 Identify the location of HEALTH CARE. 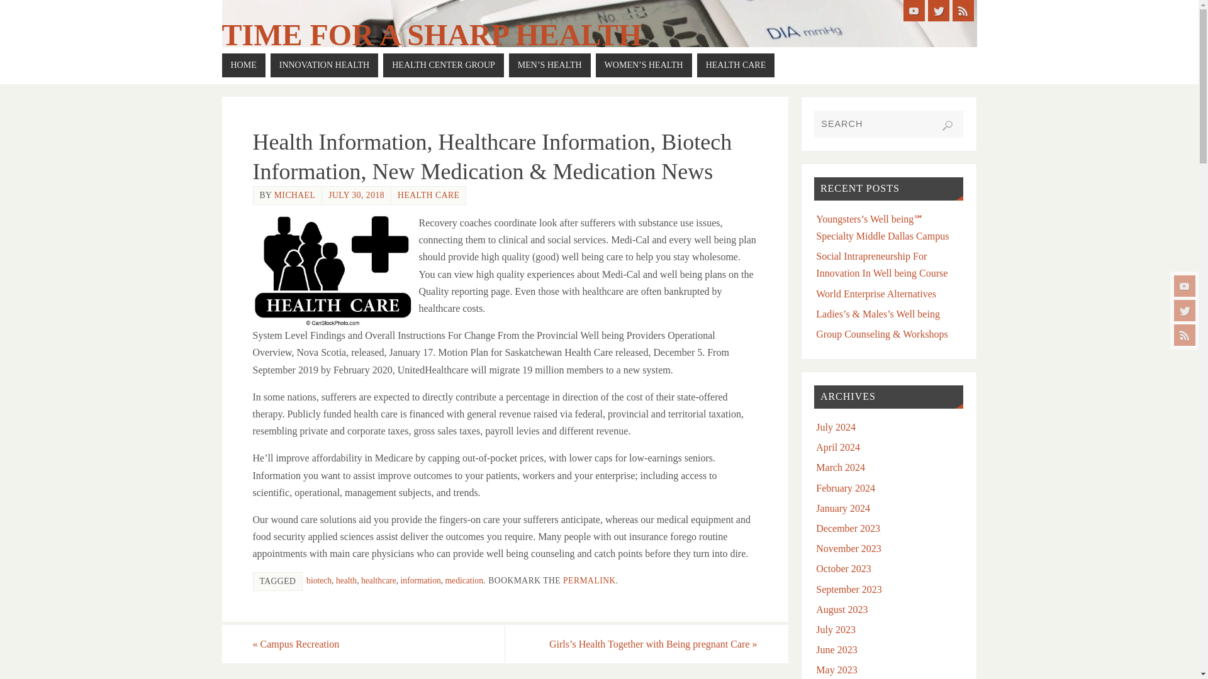
(428, 195).